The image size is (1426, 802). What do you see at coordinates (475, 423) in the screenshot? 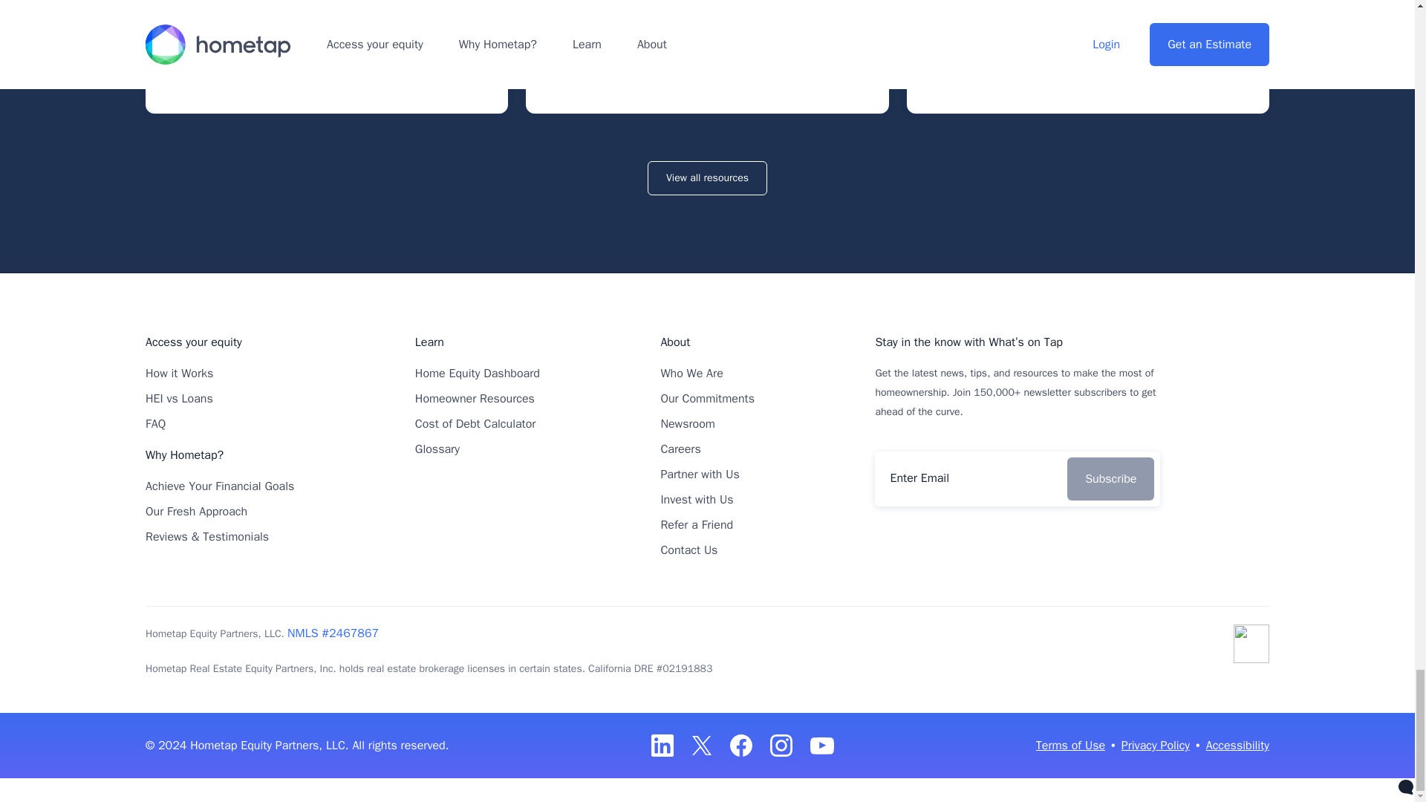
I see `Cost of Debt Calculator` at bounding box center [475, 423].